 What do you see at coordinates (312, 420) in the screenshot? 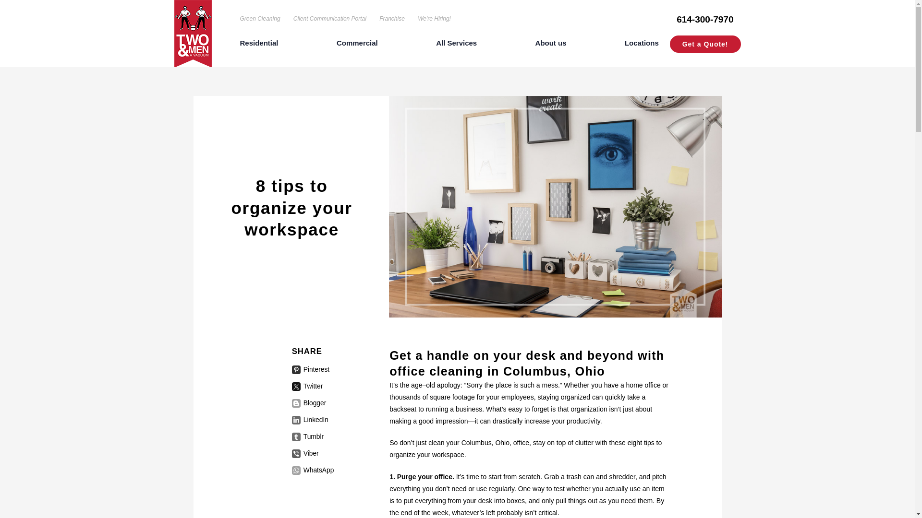
I see `LinkedIn` at bounding box center [312, 420].